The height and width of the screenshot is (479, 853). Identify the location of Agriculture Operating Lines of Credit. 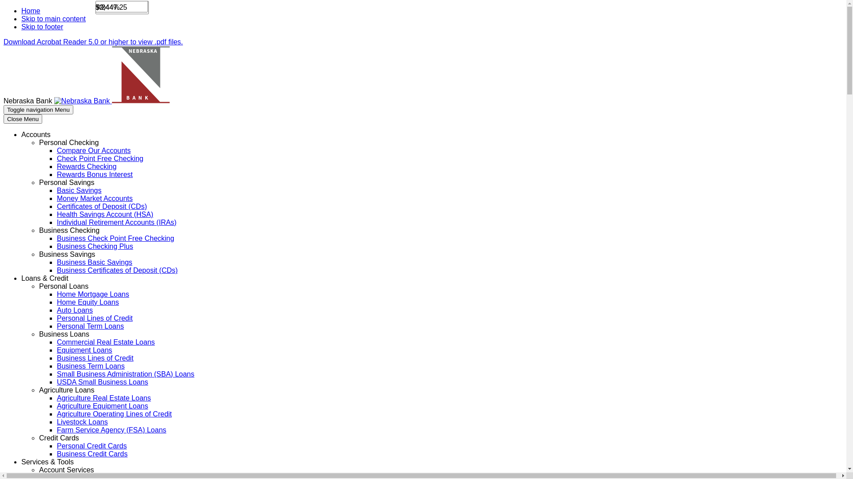
(115, 414).